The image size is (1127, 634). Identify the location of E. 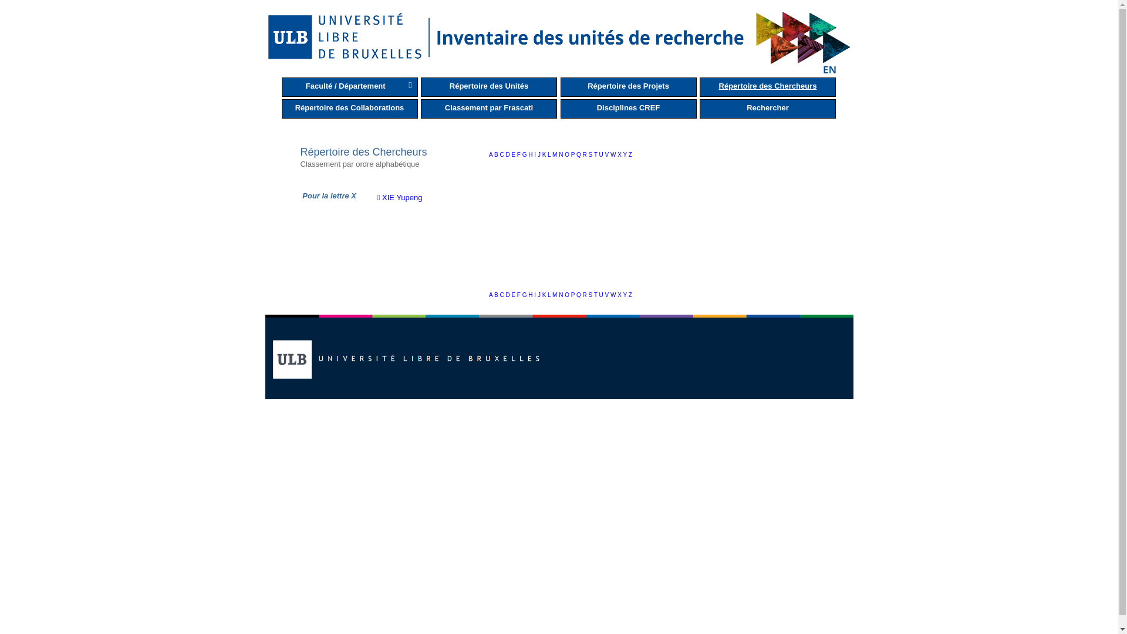
(514, 295).